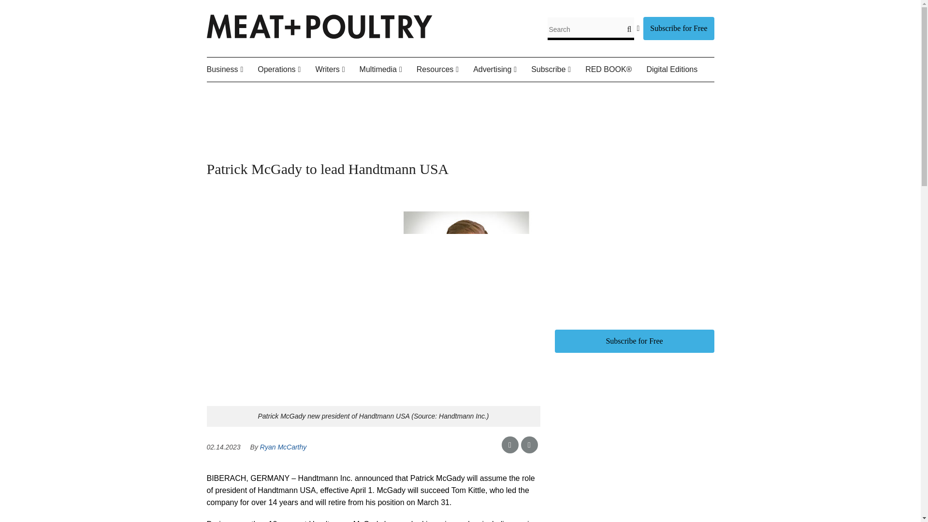  Describe the element at coordinates (263, 92) in the screenshot. I see `Companies` at that location.